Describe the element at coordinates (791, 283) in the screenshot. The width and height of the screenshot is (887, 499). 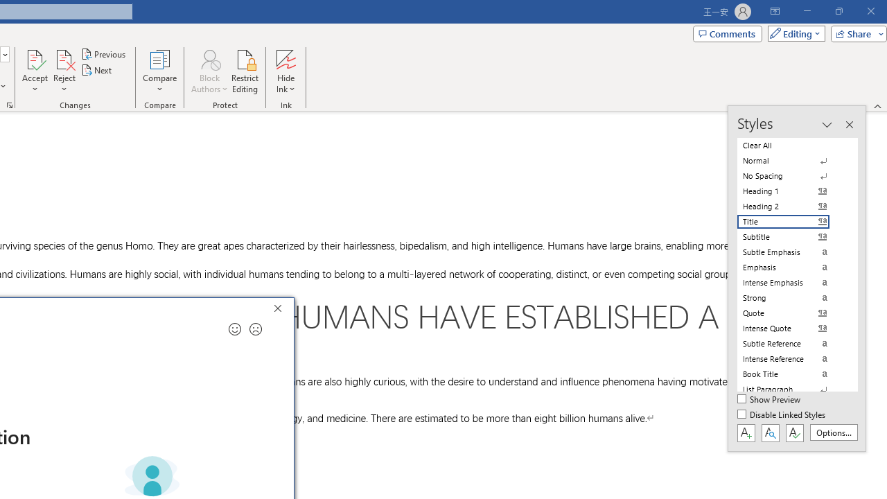
I see `Intense Emphasis` at that location.